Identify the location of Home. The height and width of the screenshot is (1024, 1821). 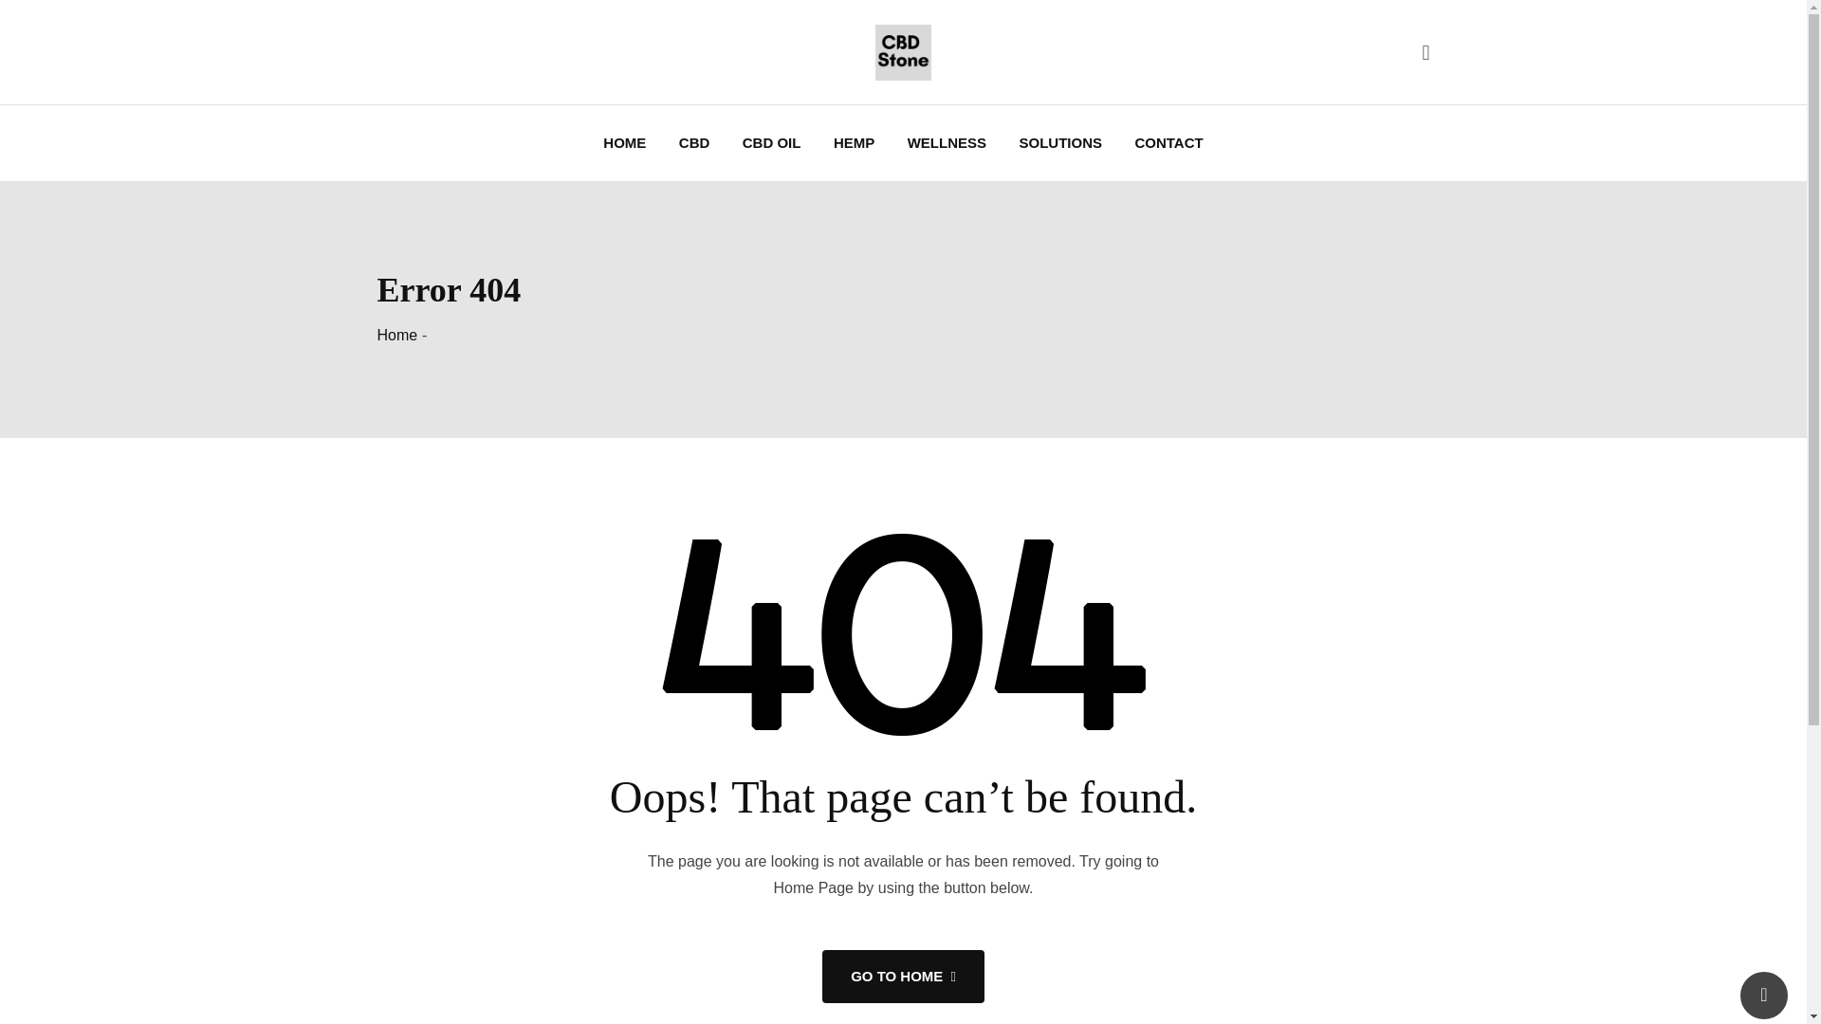
(397, 334).